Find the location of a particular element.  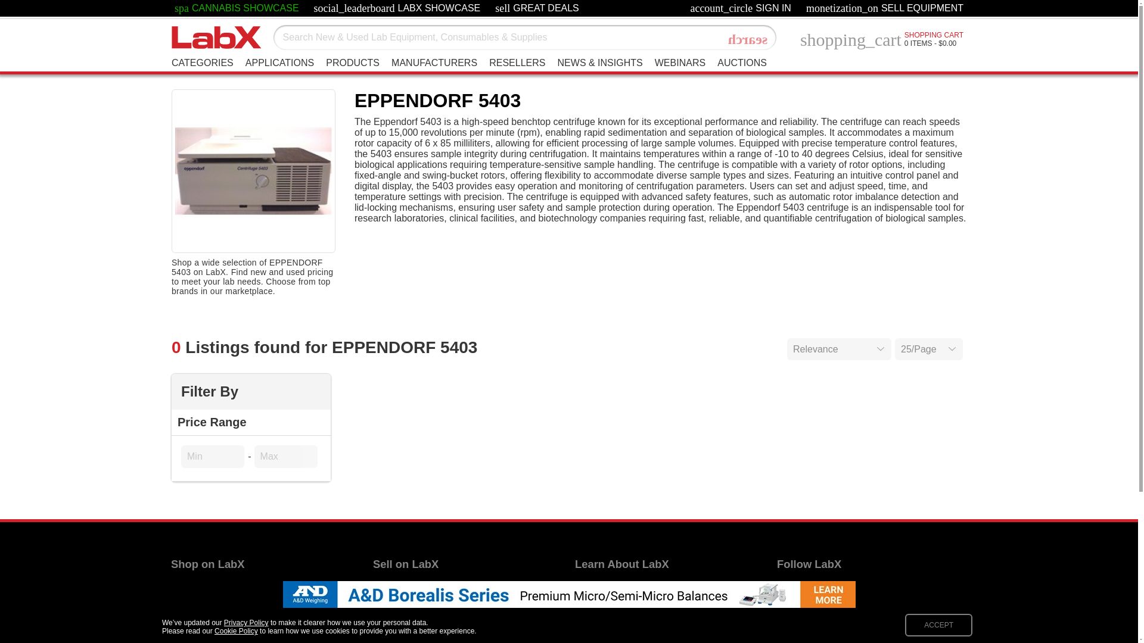

Contact Us is located at coordinates (585, 588).